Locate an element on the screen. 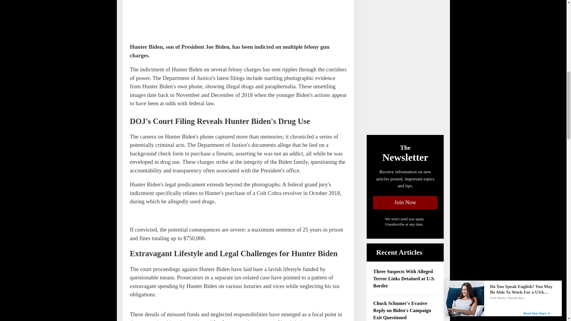 Image resolution: width=571 pixels, height=321 pixels. Join Now is located at coordinates (405, 202).